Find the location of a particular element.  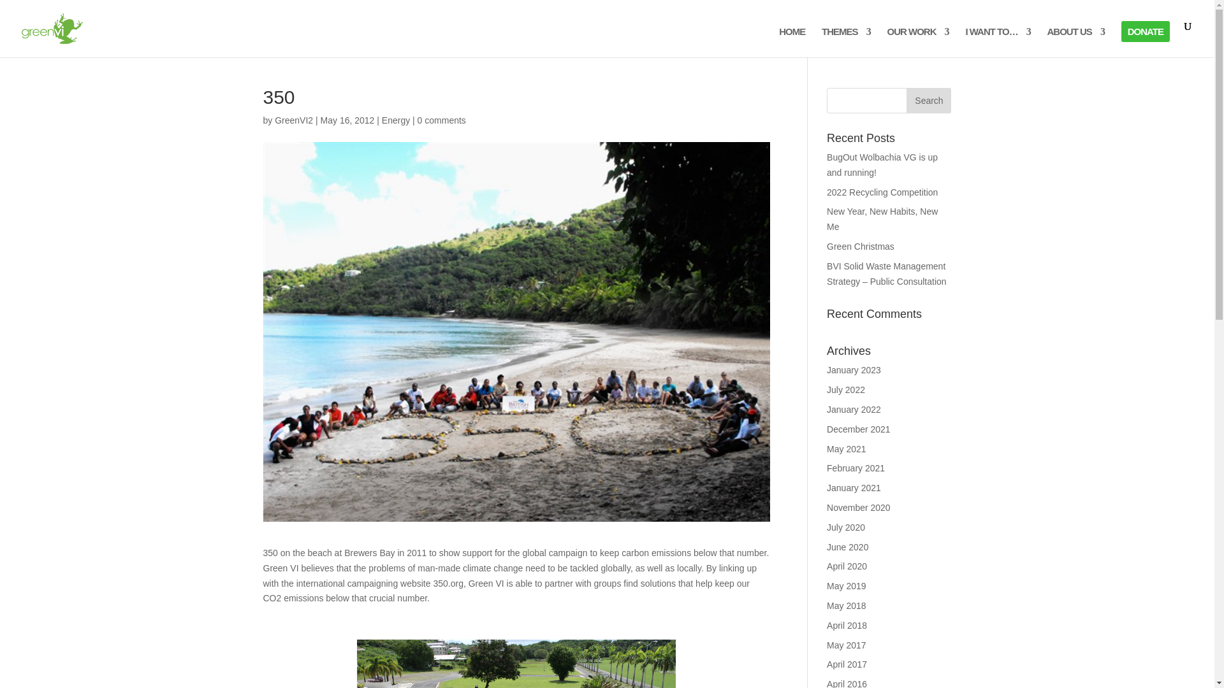

Posts by GreenVI2 is located at coordinates (293, 120).